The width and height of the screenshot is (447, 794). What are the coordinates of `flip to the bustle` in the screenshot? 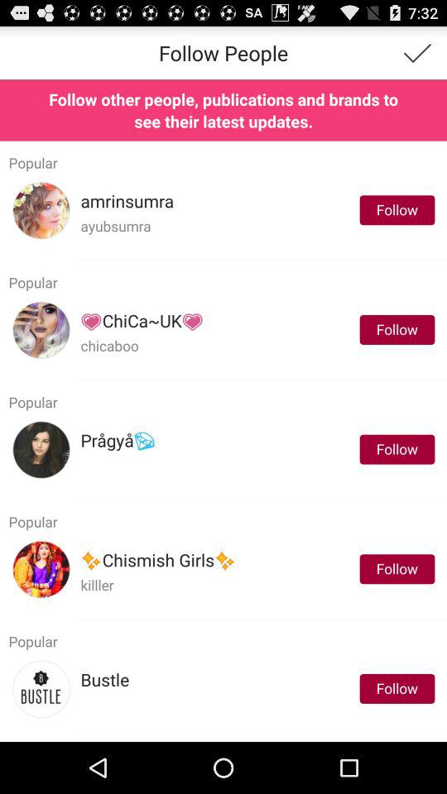 It's located at (104, 680).